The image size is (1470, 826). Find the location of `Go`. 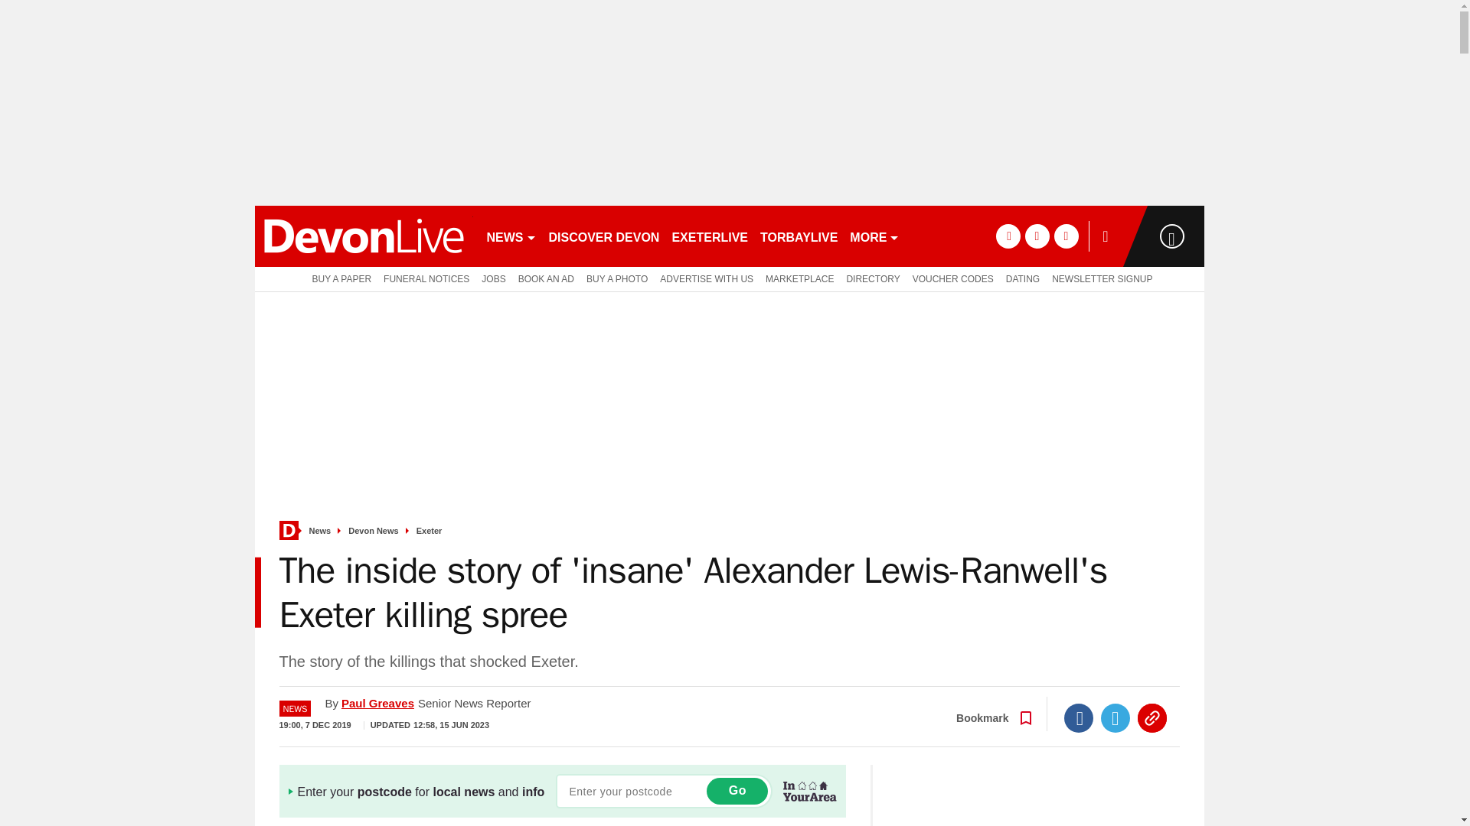

Go is located at coordinates (737, 791).